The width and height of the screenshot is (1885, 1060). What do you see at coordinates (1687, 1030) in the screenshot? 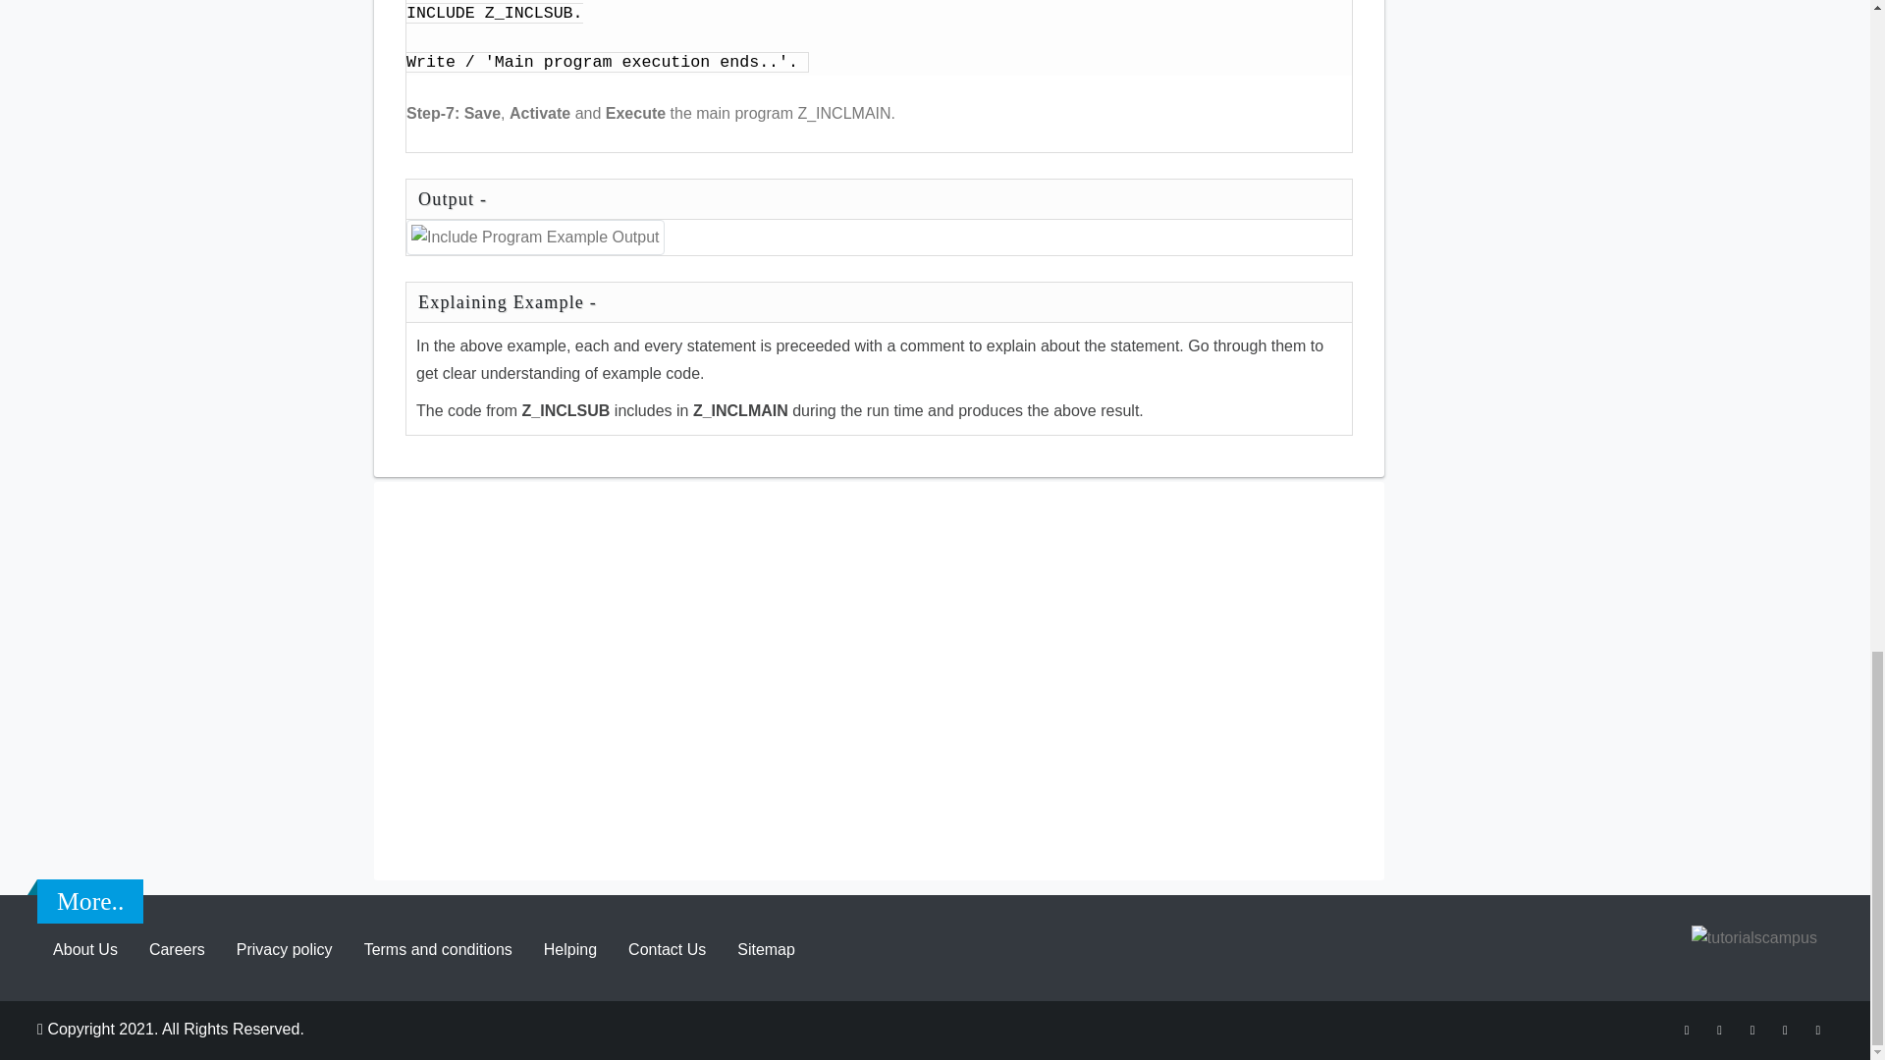
I see `Facebook` at bounding box center [1687, 1030].